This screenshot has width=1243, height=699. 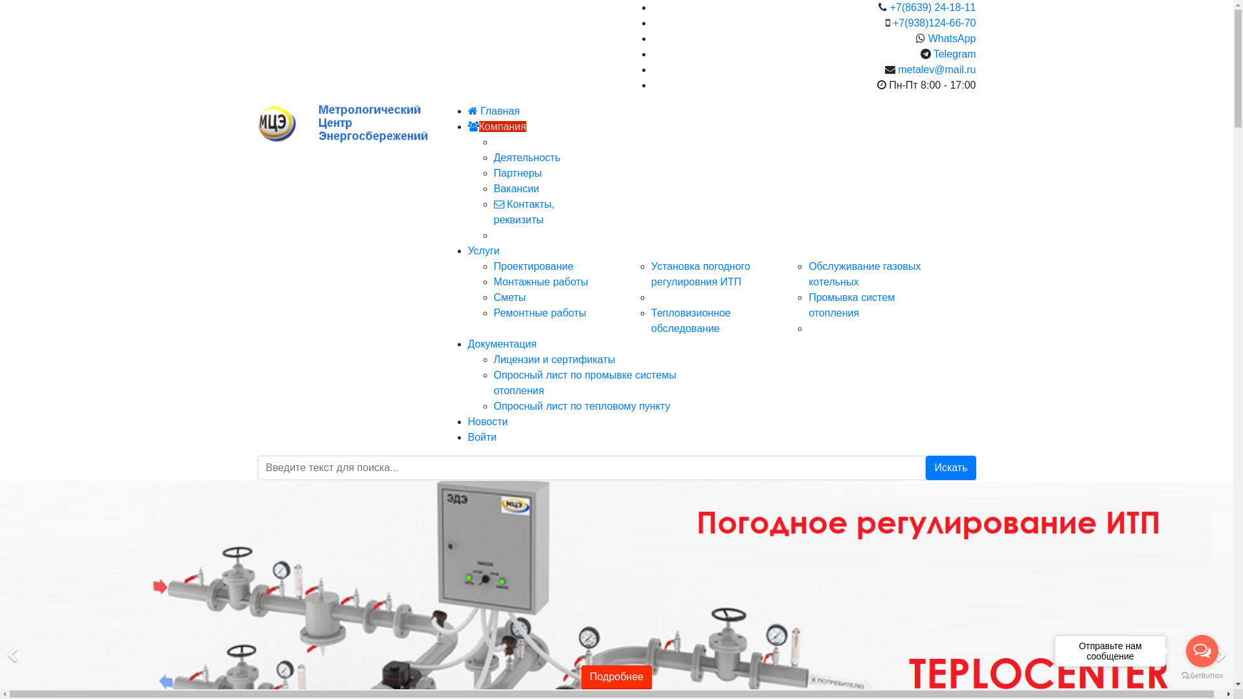 I want to click on metalev@mail.ru, so click(x=937, y=70).